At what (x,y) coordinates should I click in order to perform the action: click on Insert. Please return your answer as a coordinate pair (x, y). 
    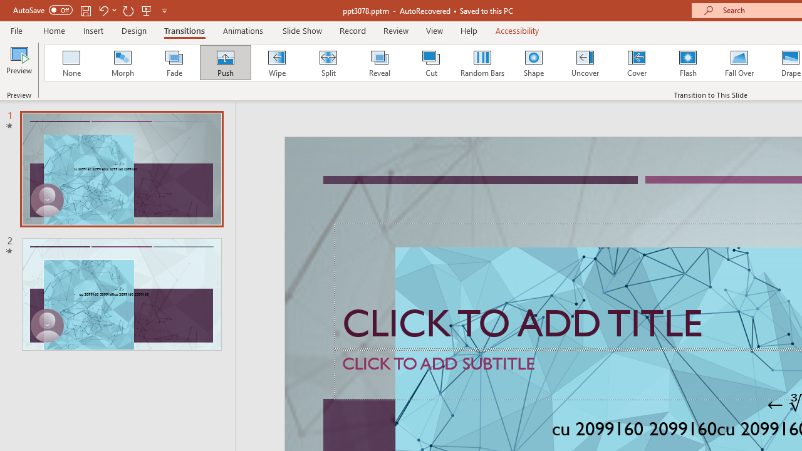
    Looking at the image, I should click on (94, 30).